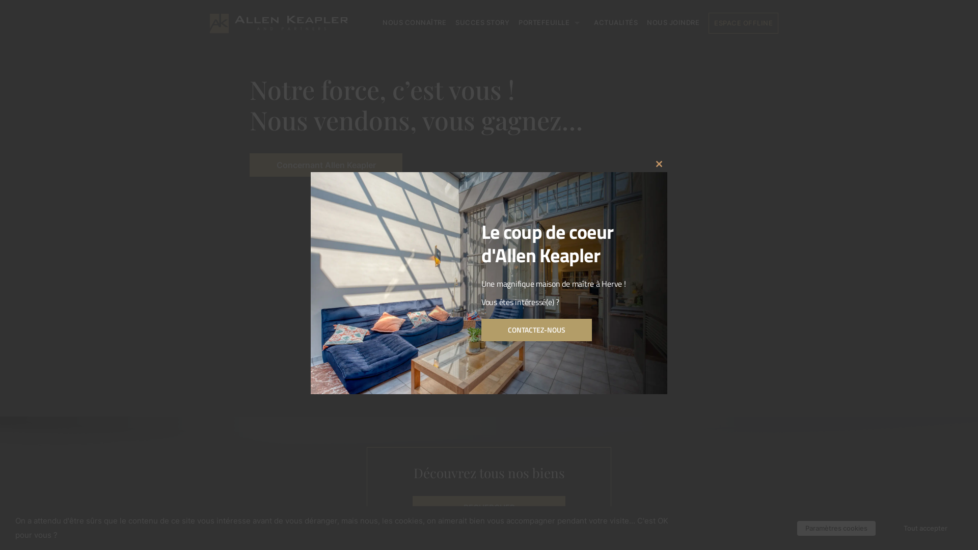 Image resolution: width=978 pixels, height=550 pixels. Describe the element at coordinates (279, 30) in the screenshot. I see `Allen Keapler & Partners` at that location.